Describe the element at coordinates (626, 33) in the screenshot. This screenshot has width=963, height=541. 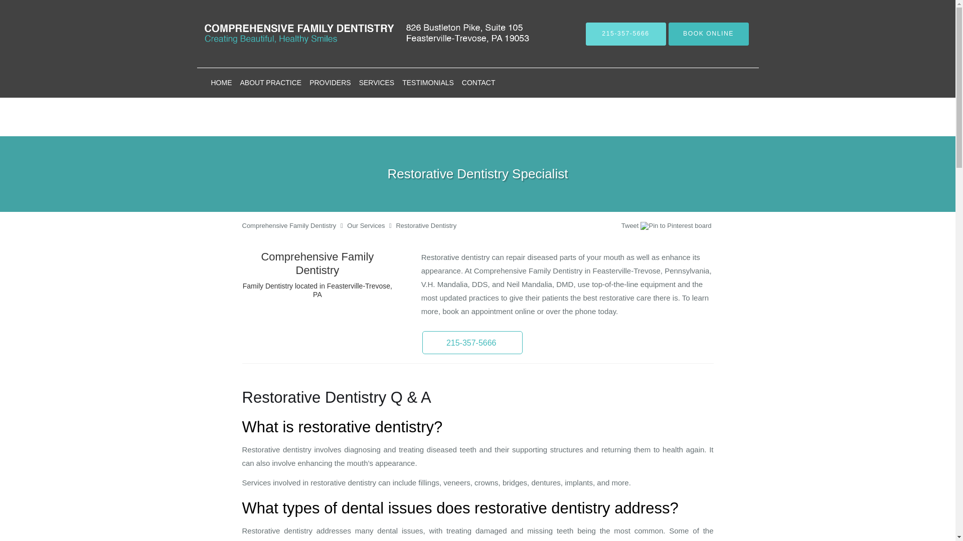
I see `215-357-5666` at that location.